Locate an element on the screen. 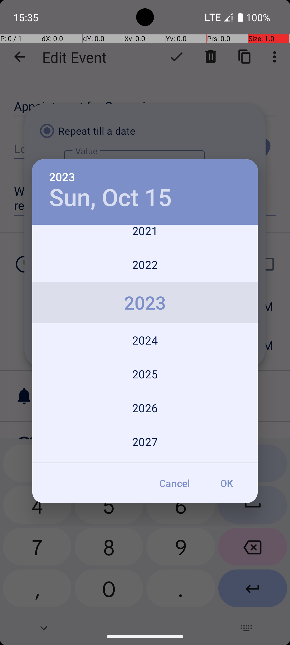 This screenshot has height=645, width=290. 2028 is located at coordinates (145, 461).